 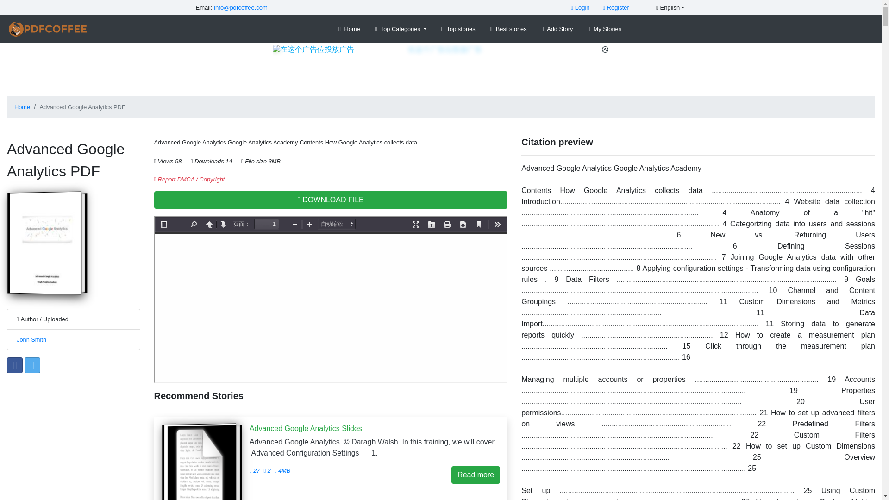 What do you see at coordinates (458, 29) in the screenshot?
I see `Top stories` at bounding box center [458, 29].